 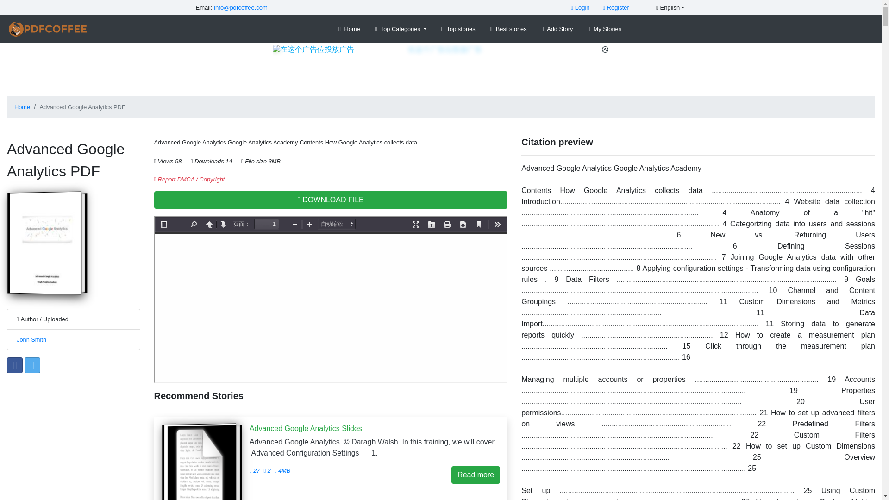 What do you see at coordinates (458, 29) in the screenshot?
I see `Top stories` at bounding box center [458, 29].